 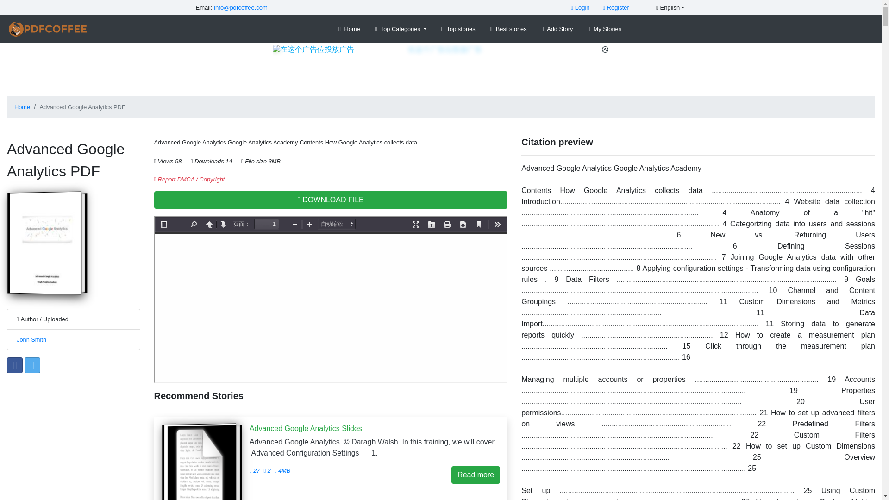 What do you see at coordinates (458, 29) in the screenshot?
I see `Top stories` at bounding box center [458, 29].